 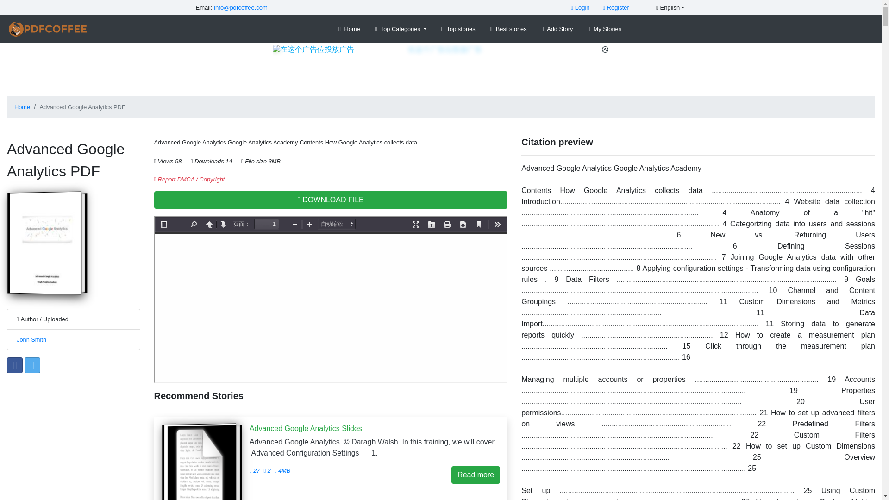 What do you see at coordinates (458, 29) in the screenshot?
I see `Top stories` at bounding box center [458, 29].